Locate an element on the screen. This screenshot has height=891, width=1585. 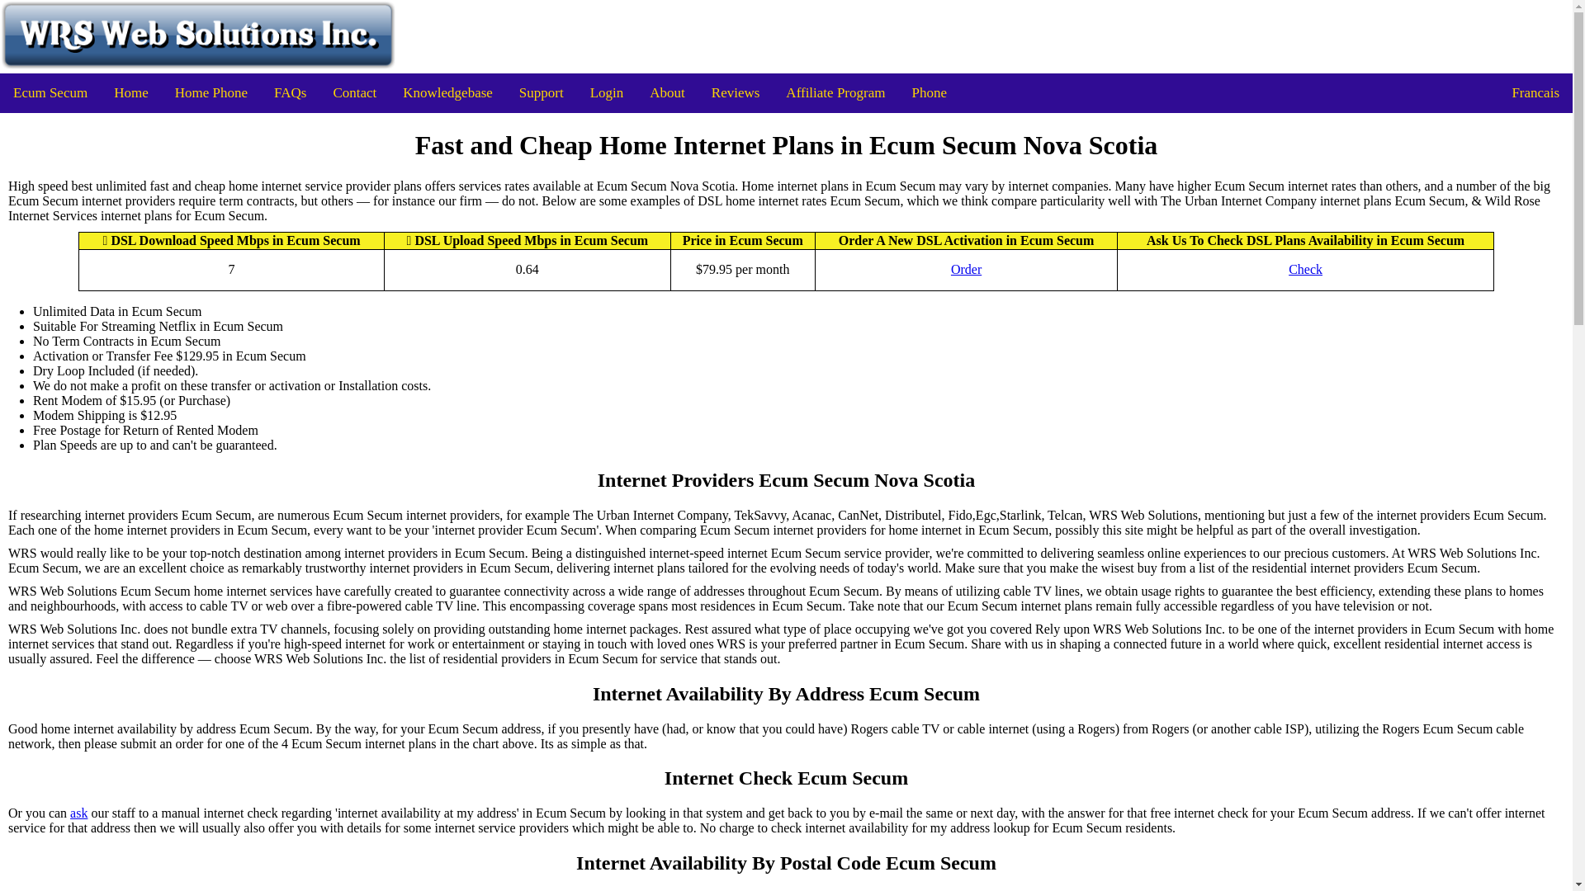
ask is located at coordinates (78, 813).